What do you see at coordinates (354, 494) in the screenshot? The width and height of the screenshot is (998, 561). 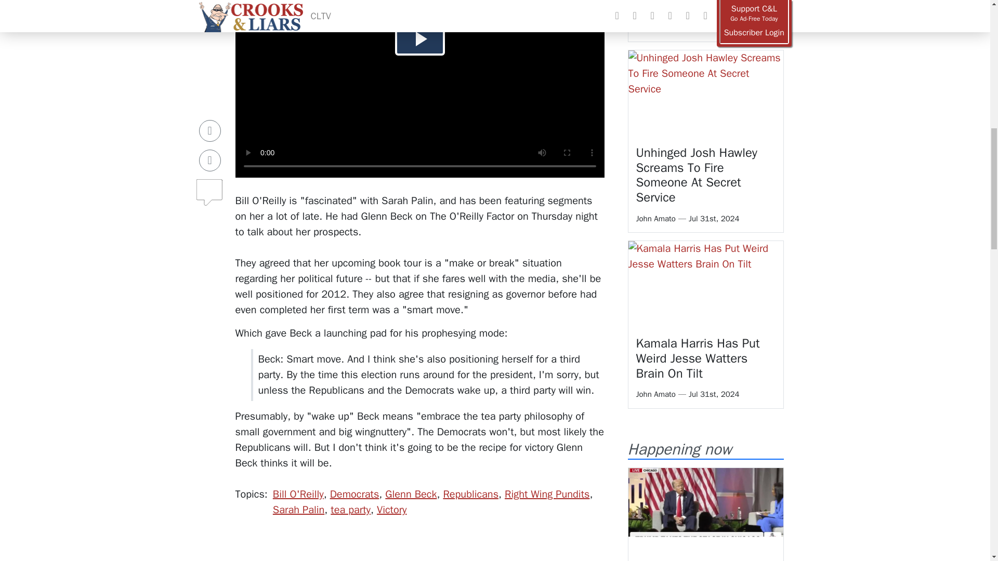 I see `Democrats` at bounding box center [354, 494].